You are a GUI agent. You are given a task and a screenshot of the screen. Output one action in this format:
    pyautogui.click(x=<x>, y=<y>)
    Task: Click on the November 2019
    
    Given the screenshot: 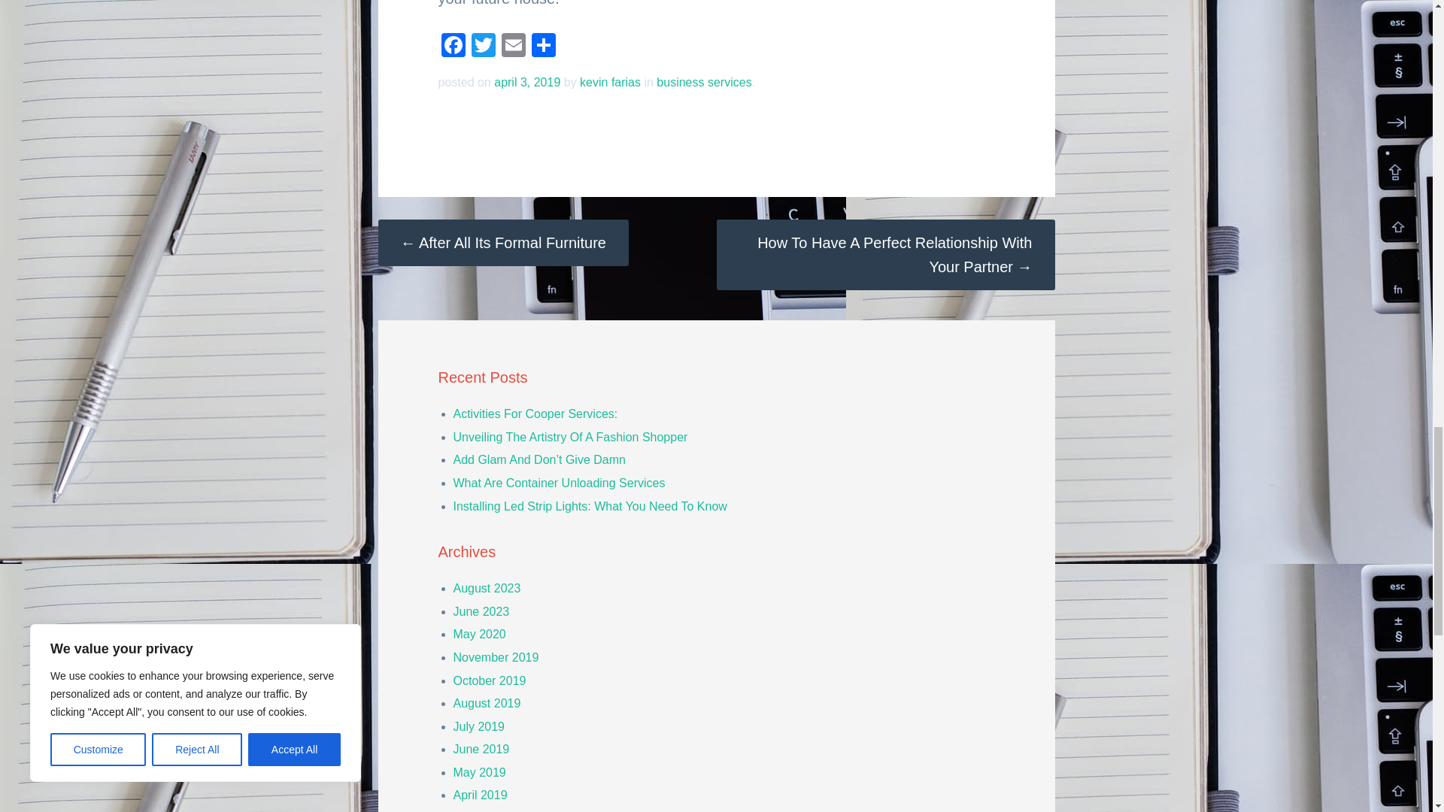 What is the action you would take?
    pyautogui.click(x=496, y=657)
    